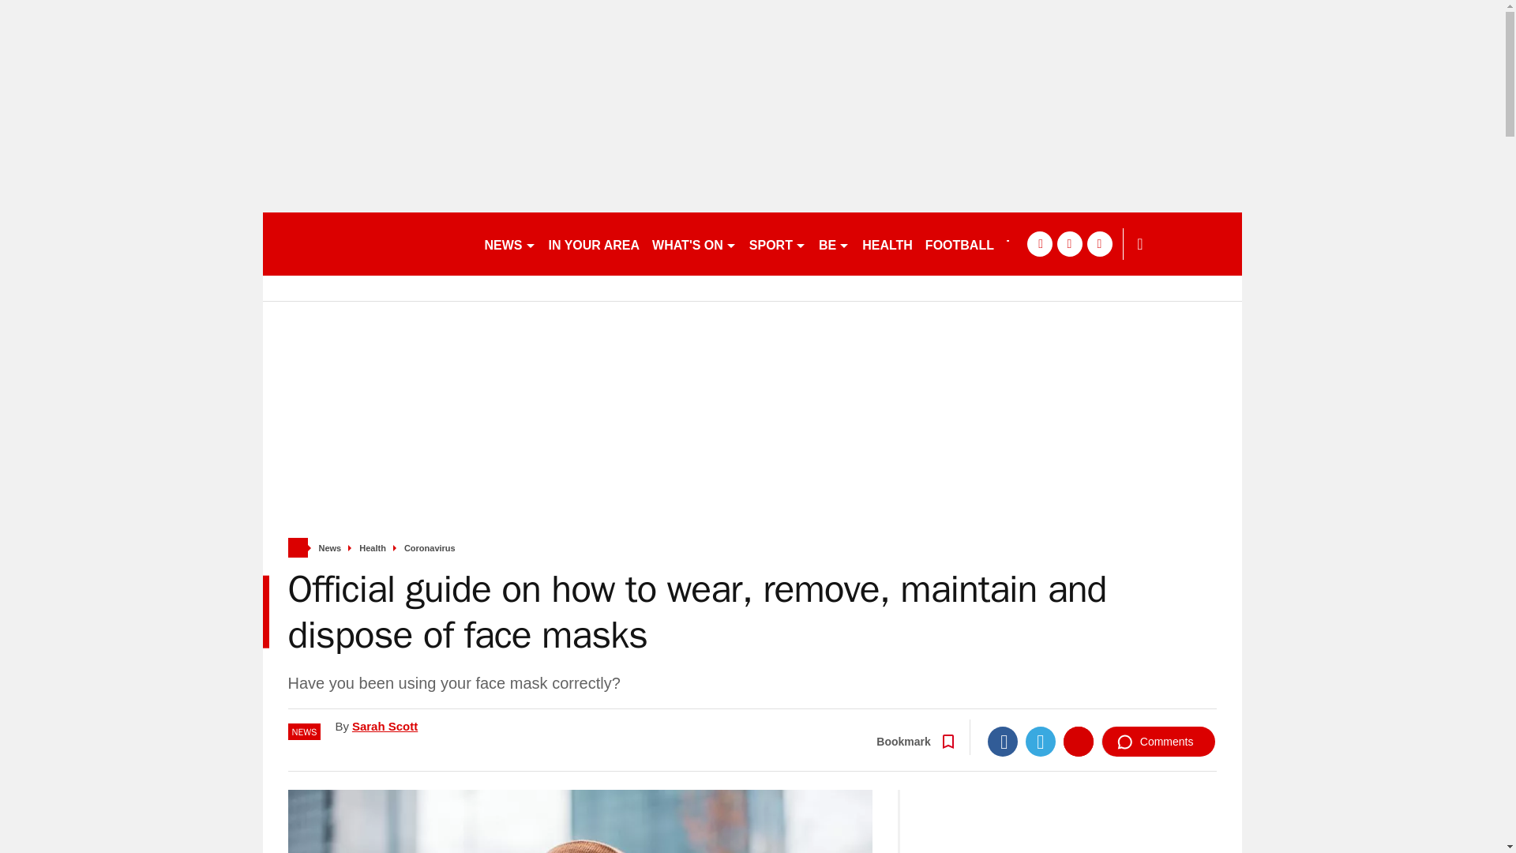 The height and width of the screenshot is (853, 1516). Describe the element at coordinates (1003, 741) in the screenshot. I see `Facebook` at that location.